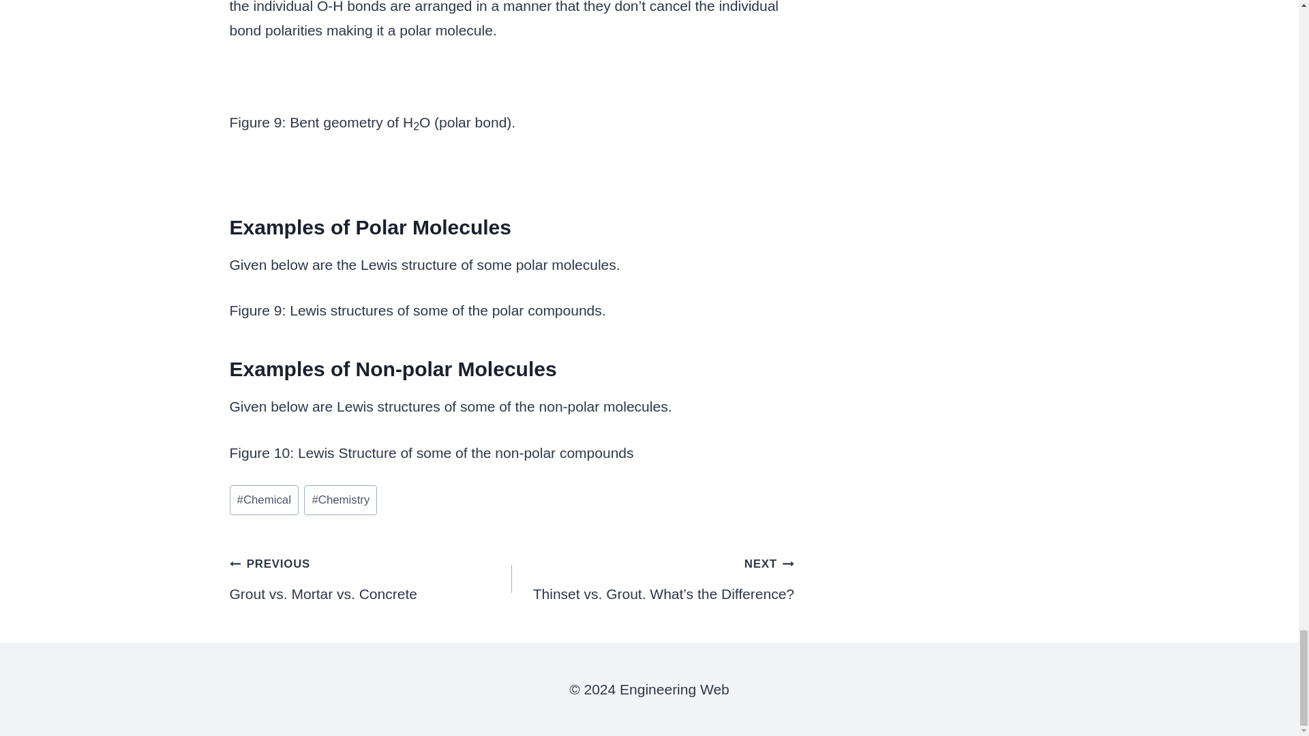 This screenshot has height=736, width=1309. I want to click on Chemical, so click(370, 578).